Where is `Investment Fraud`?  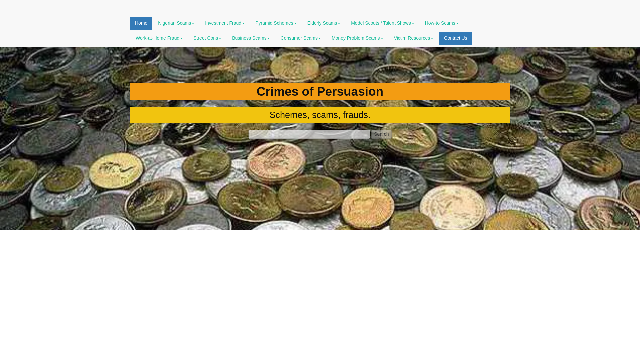
Investment Fraud is located at coordinates (225, 23).